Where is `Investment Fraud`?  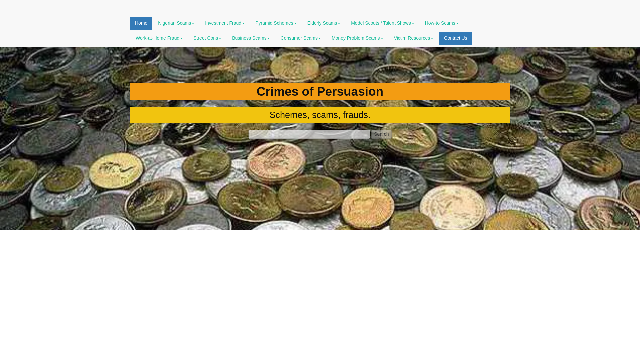
Investment Fraud is located at coordinates (225, 23).